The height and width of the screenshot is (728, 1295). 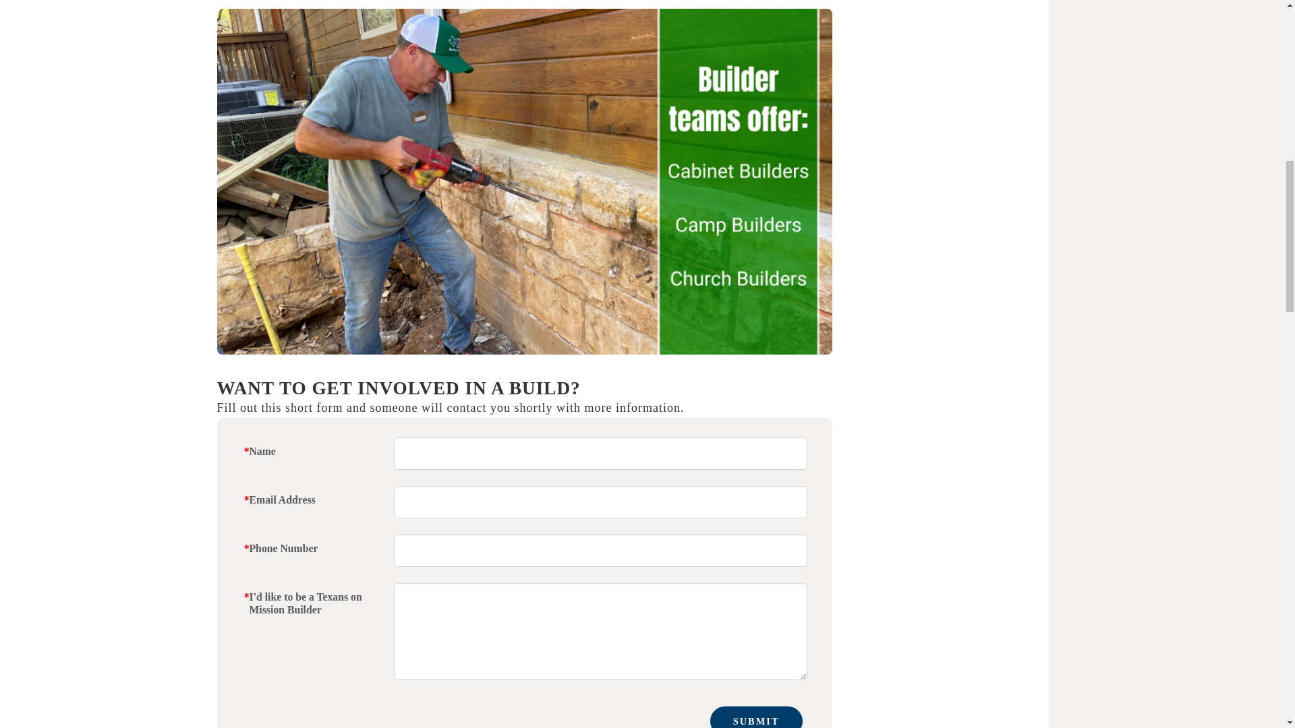 What do you see at coordinates (600, 550) in the screenshot?
I see `Phone Number` at bounding box center [600, 550].